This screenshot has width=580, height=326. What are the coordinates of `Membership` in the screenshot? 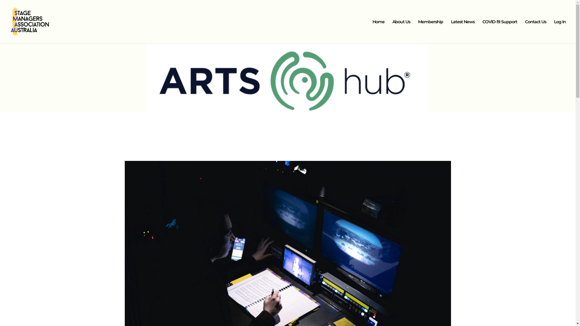 It's located at (431, 31).